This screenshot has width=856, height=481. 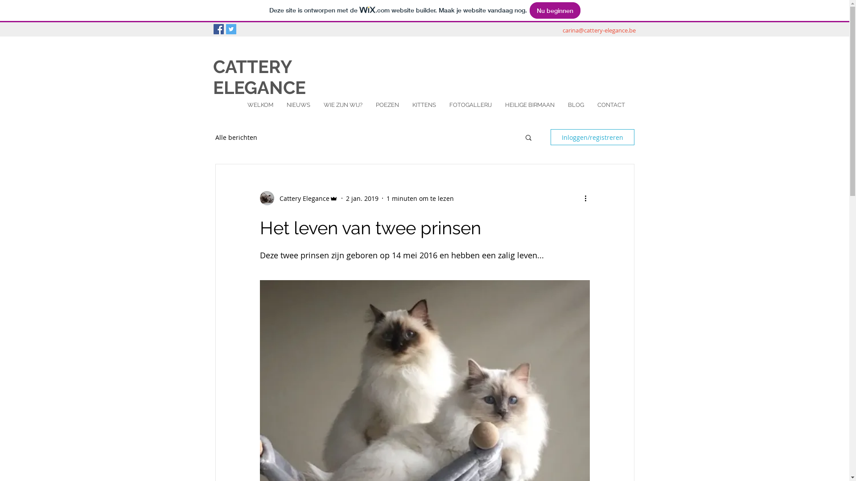 I want to click on WIE ZIJN WIJ?, so click(x=342, y=110).